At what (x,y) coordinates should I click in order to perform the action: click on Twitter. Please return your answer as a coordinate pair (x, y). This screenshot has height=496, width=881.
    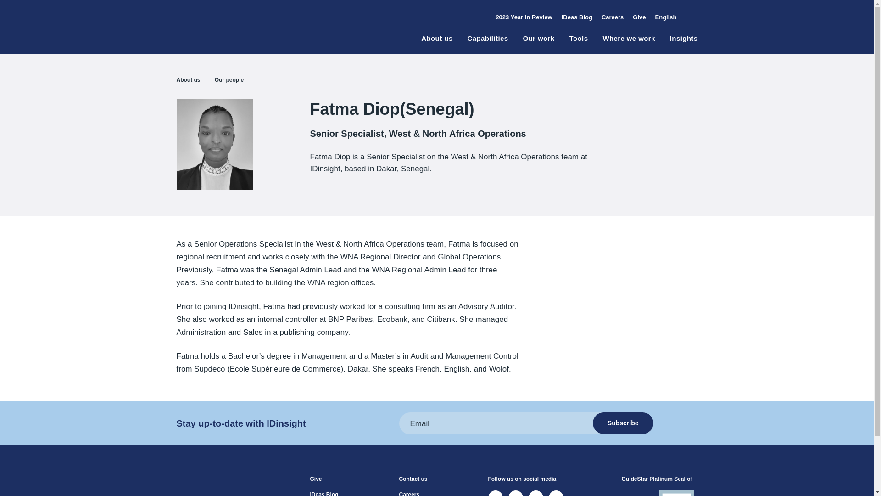
    Looking at the image, I should click on (496, 493).